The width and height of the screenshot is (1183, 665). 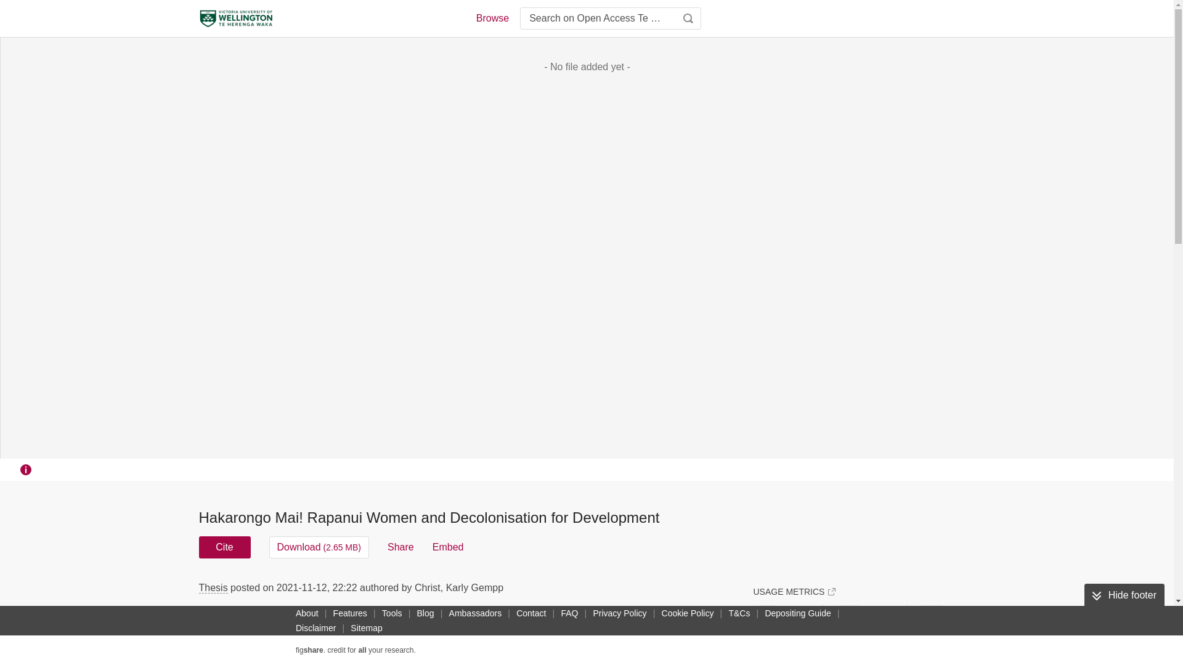 What do you see at coordinates (350, 613) in the screenshot?
I see `Features` at bounding box center [350, 613].